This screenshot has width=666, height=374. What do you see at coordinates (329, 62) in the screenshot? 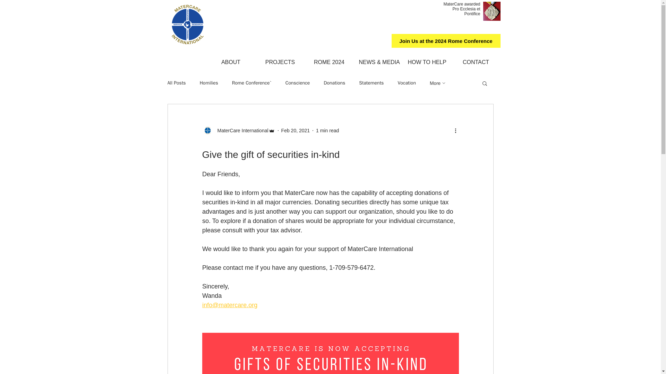
I see `ROME 2024` at bounding box center [329, 62].